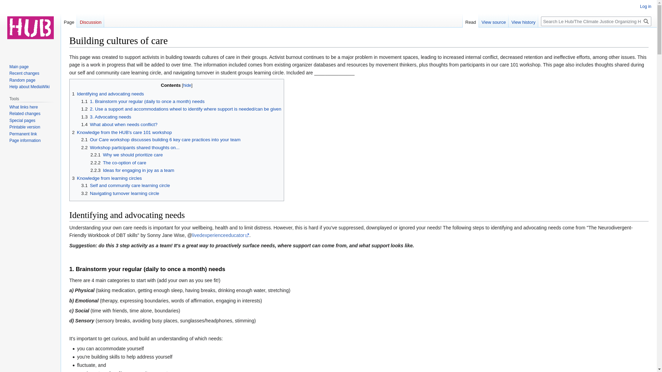  I want to click on Go, so click(646, 21).